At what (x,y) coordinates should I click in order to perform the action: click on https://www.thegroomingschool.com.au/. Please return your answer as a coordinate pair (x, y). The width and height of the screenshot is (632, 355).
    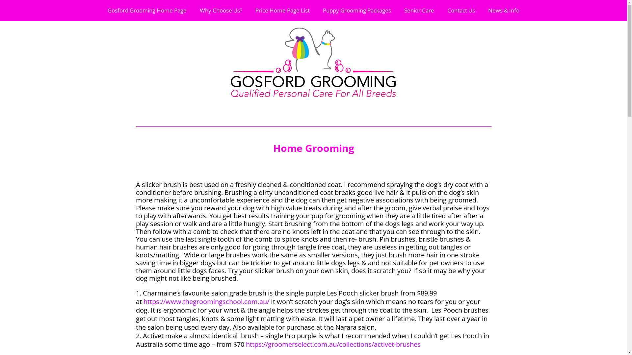
    Looking at the image, I should click on (206, 302).